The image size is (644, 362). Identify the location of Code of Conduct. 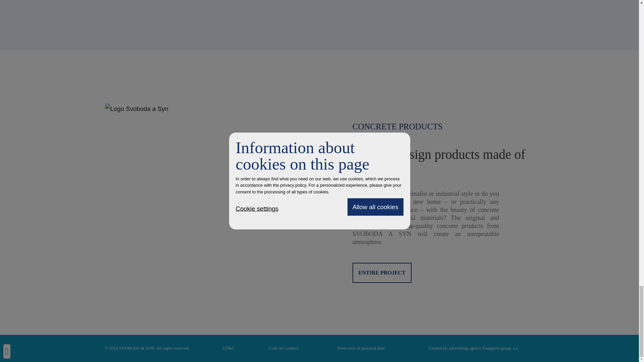
(283, 348).